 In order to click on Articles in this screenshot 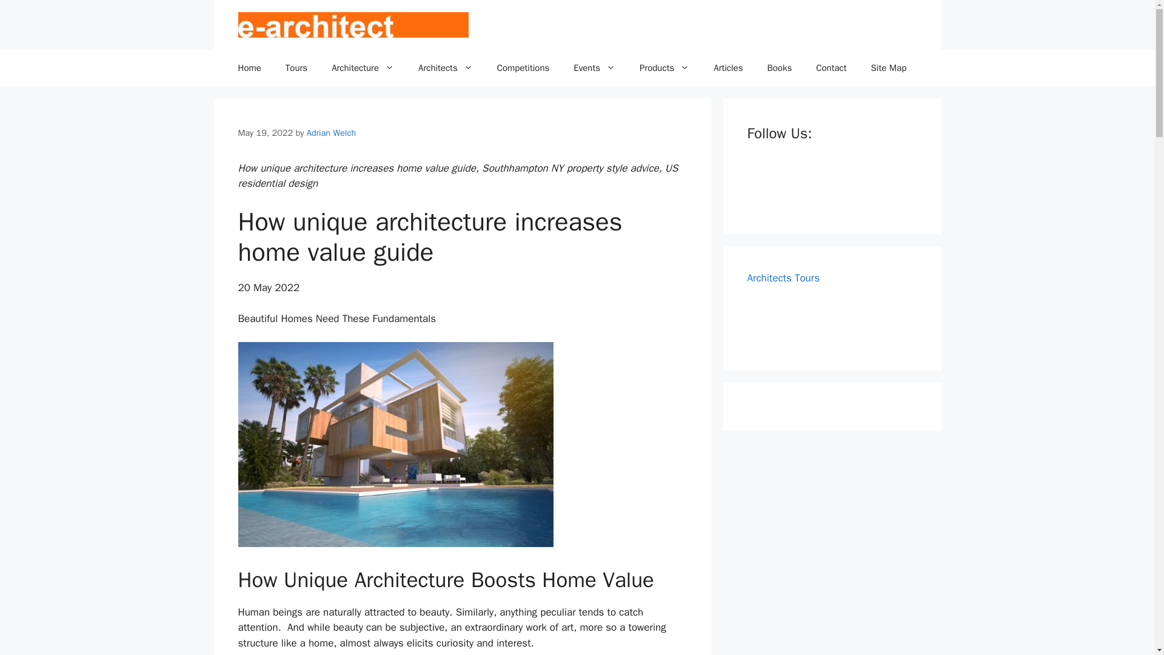, I will do `click(727, 68)`.